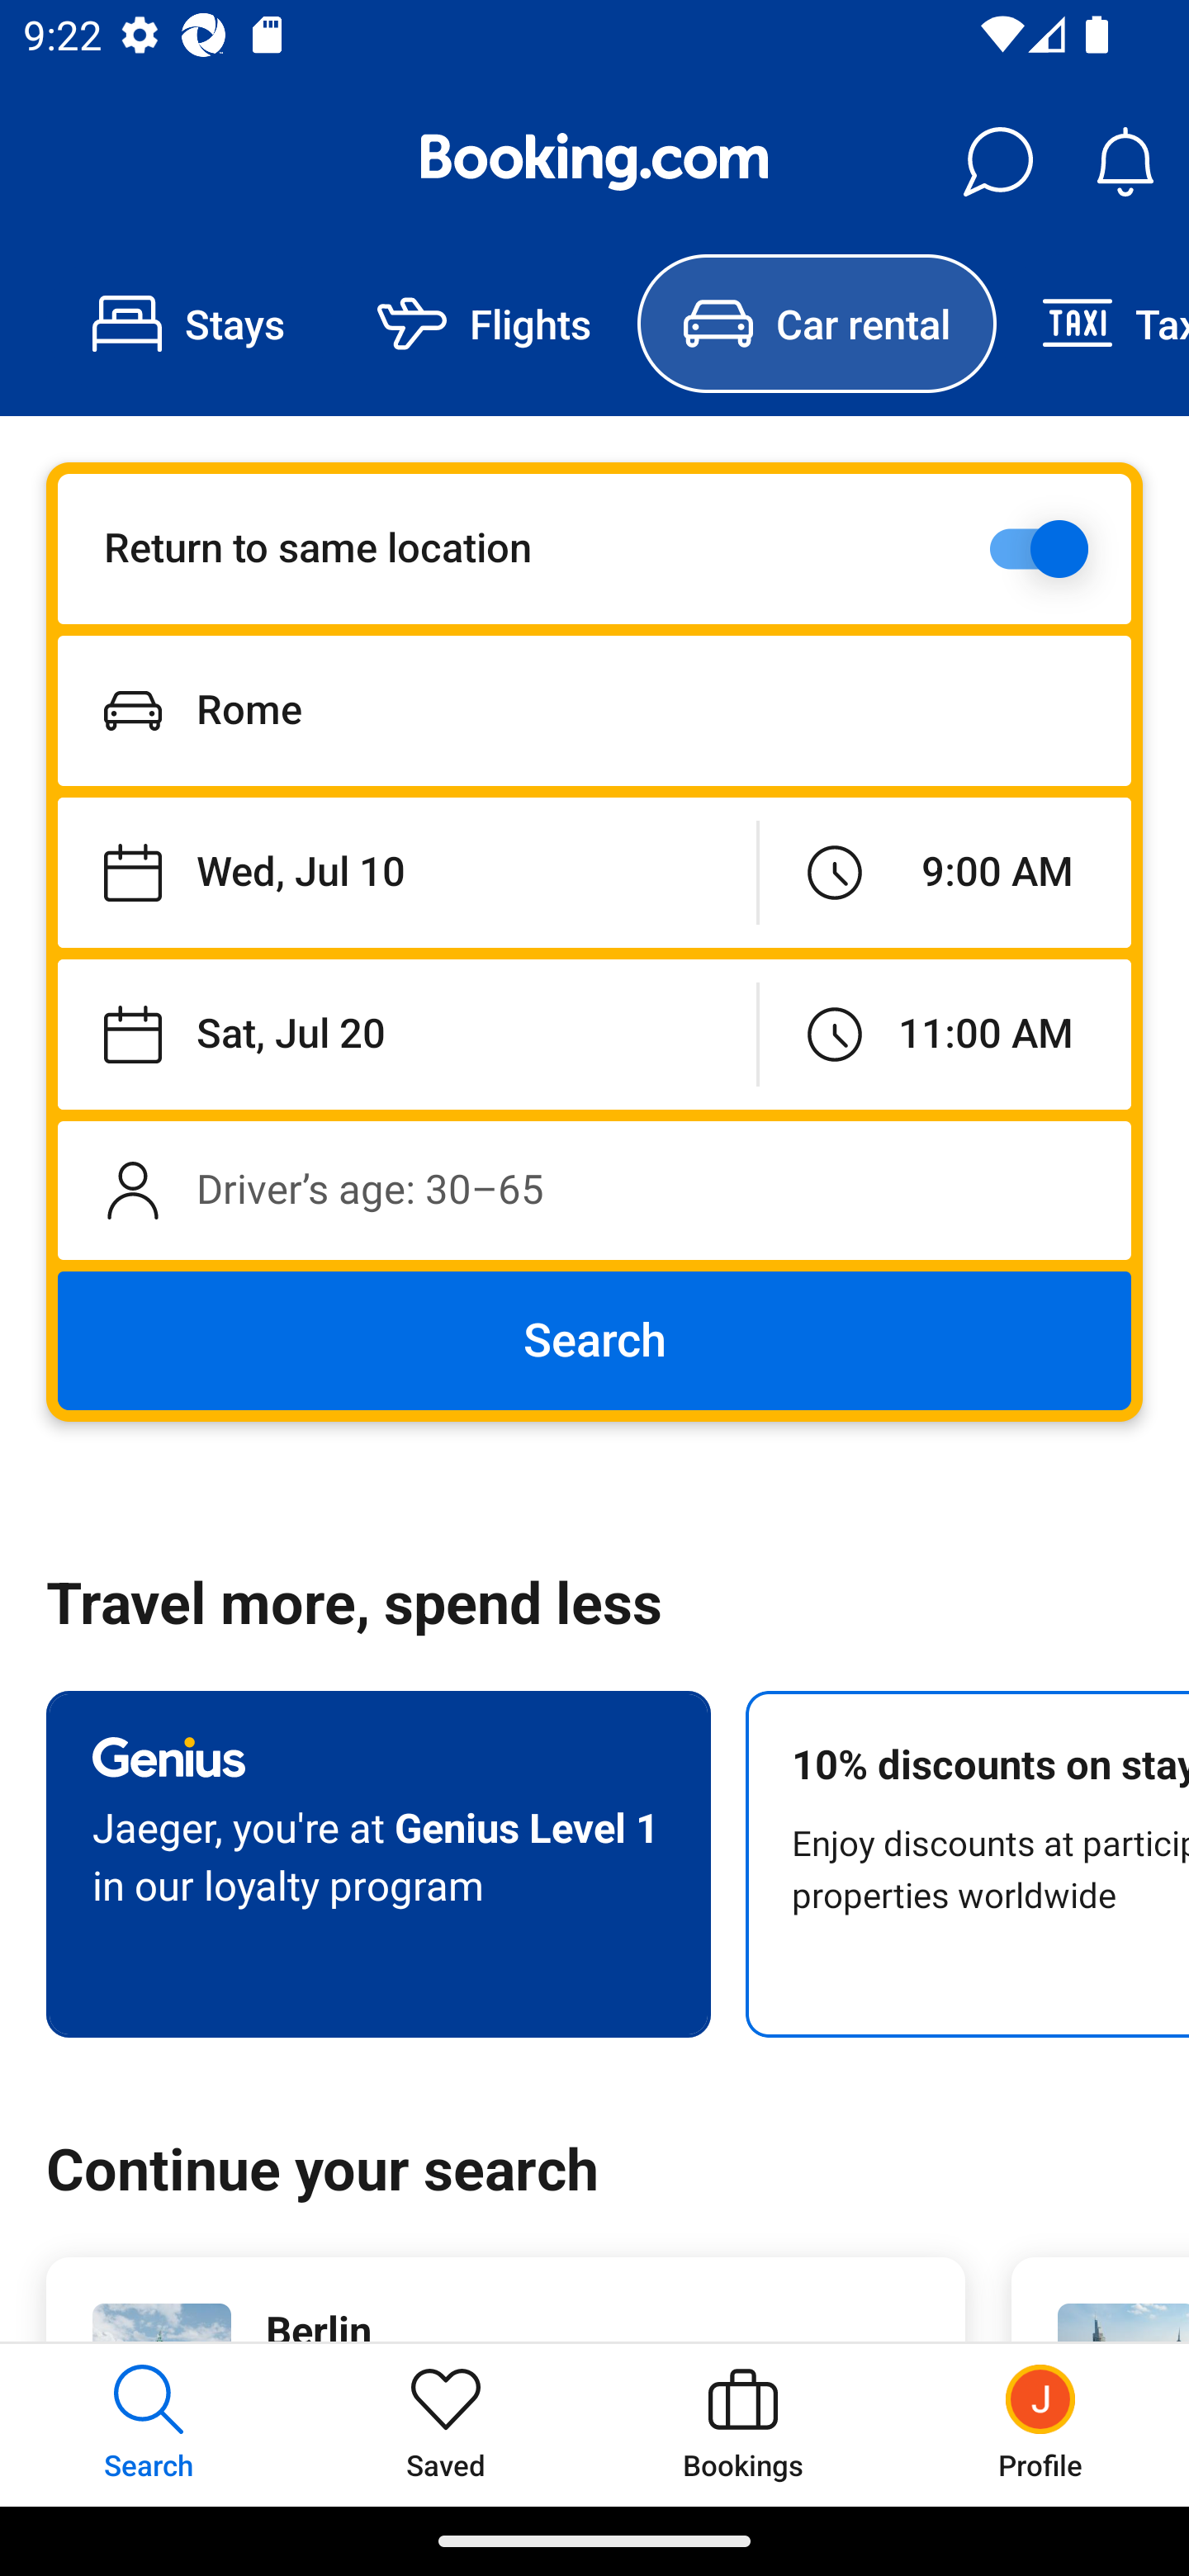 Image resolution: width=1189 pixels, height=2576 pixels. I want to click on Pick-up date: 2024-07-10, so click(406, 874).